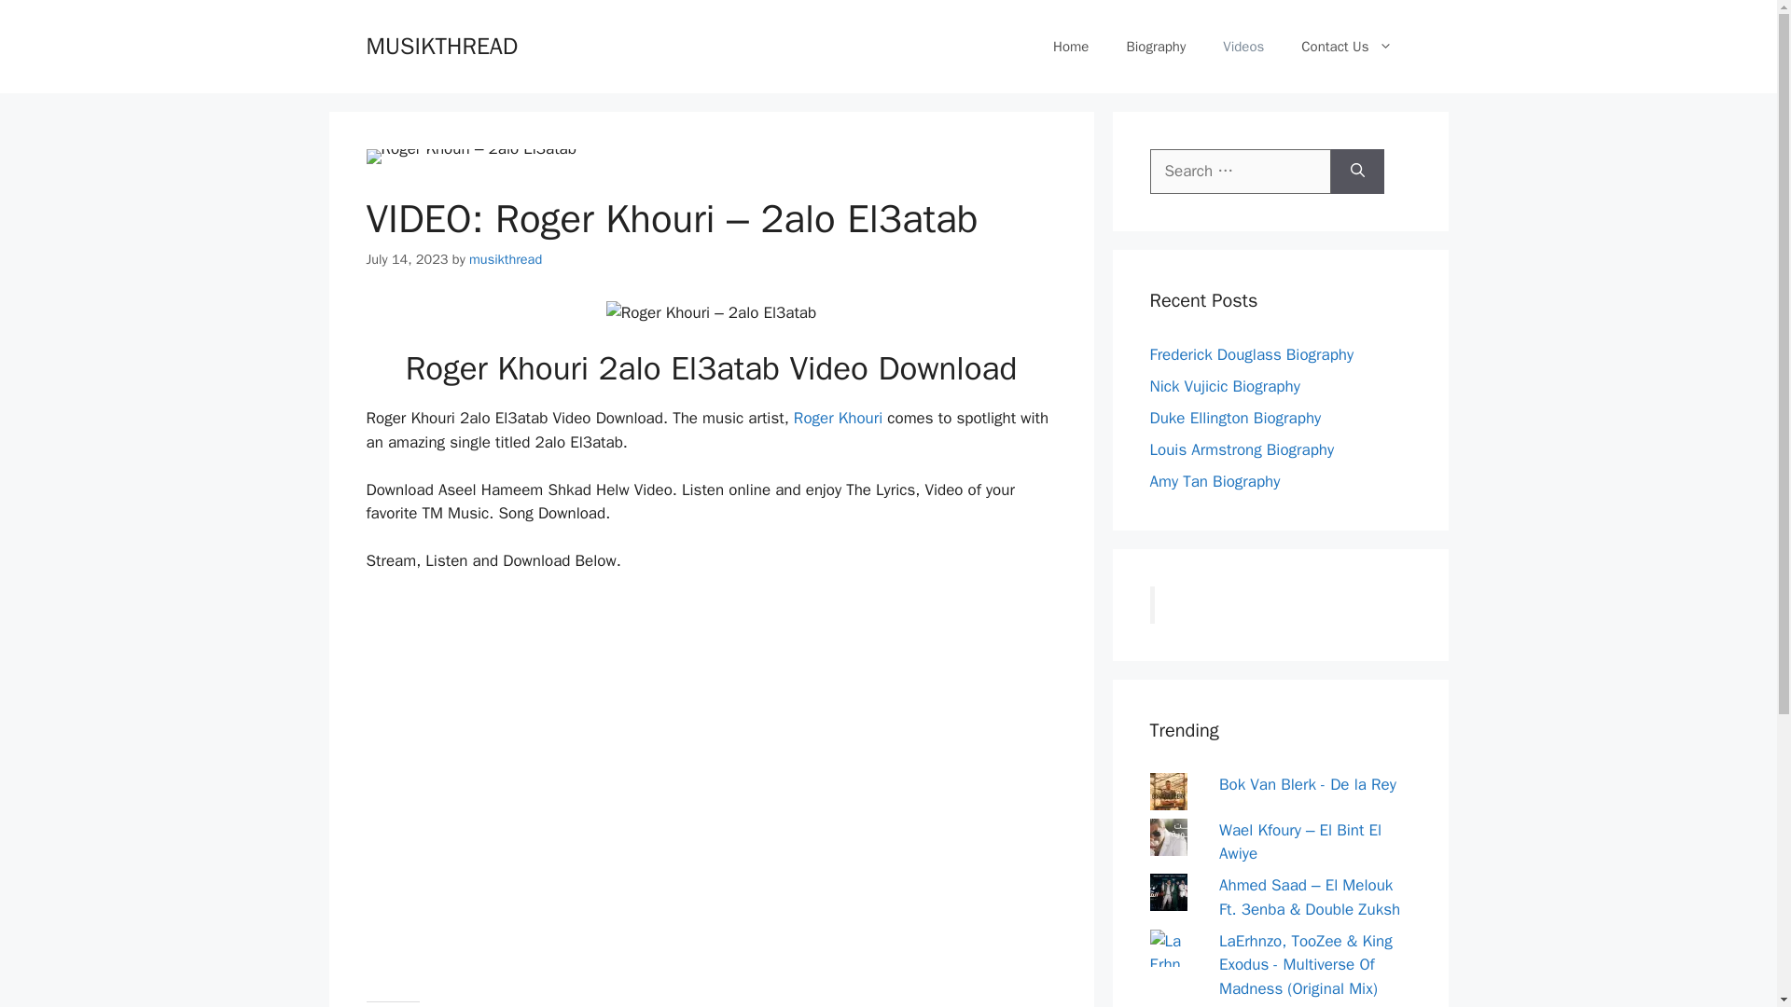  I want to click on Search for:, so click(1240, 172).